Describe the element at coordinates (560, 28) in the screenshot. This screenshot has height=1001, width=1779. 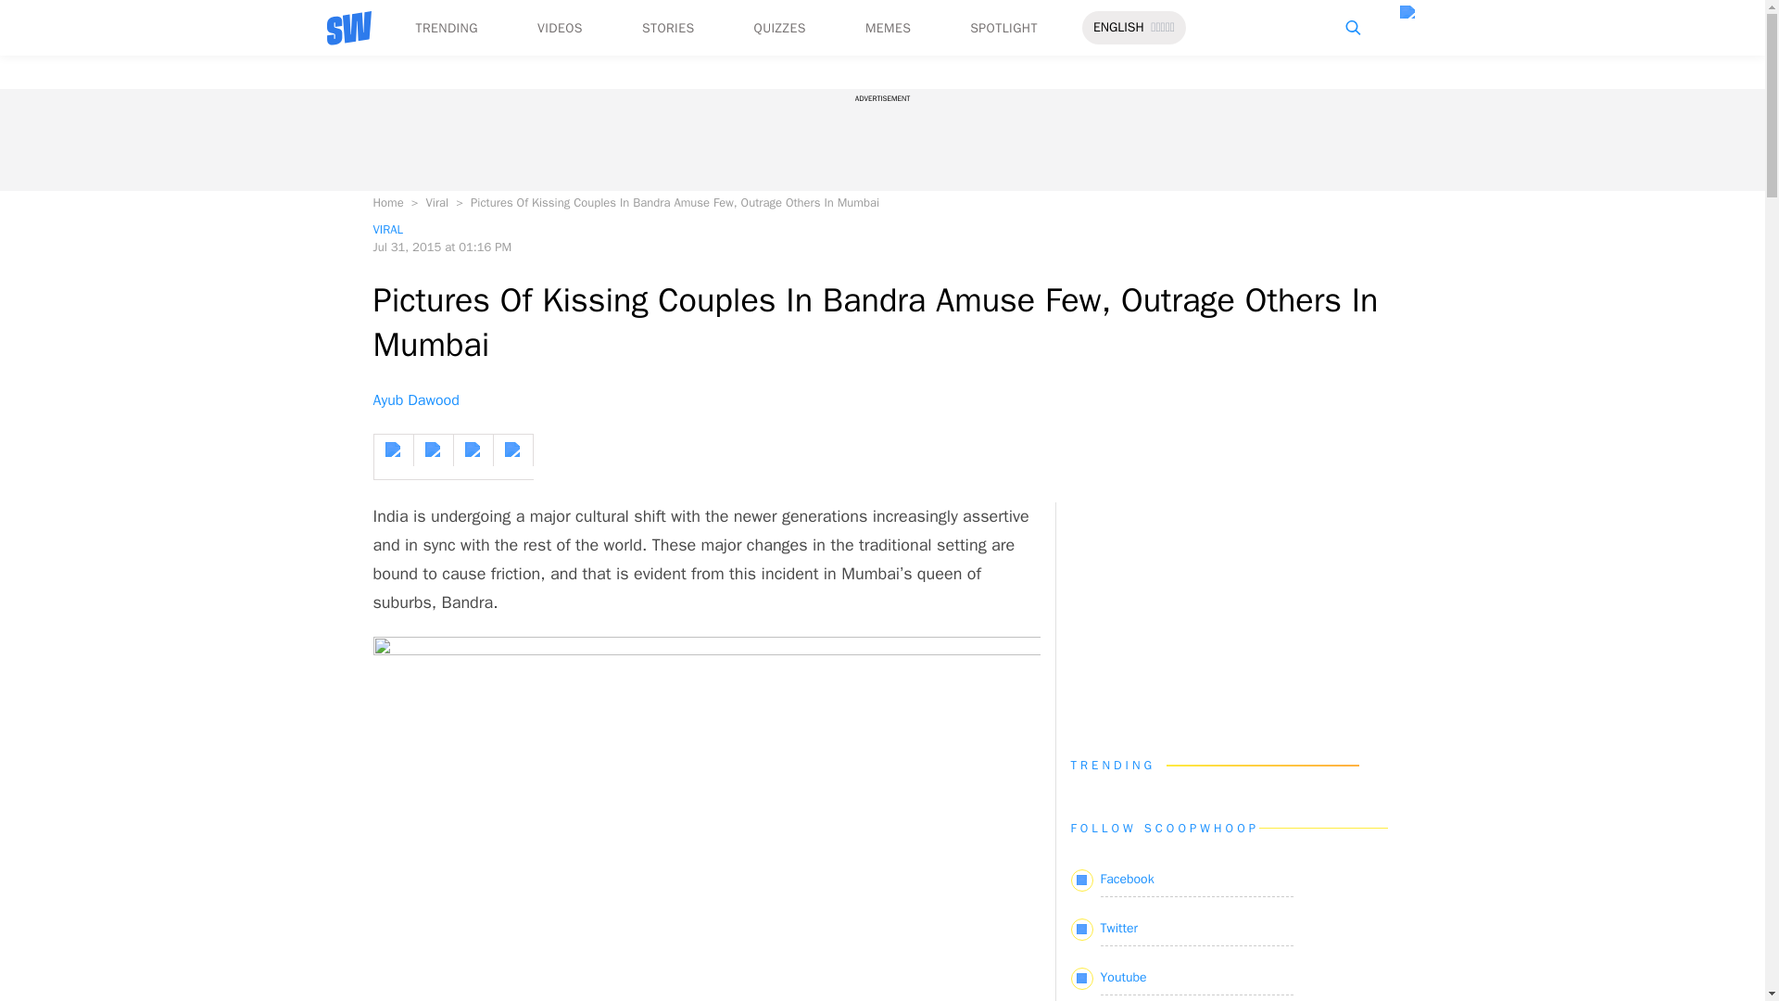
I see `VIDEOS` at that location.